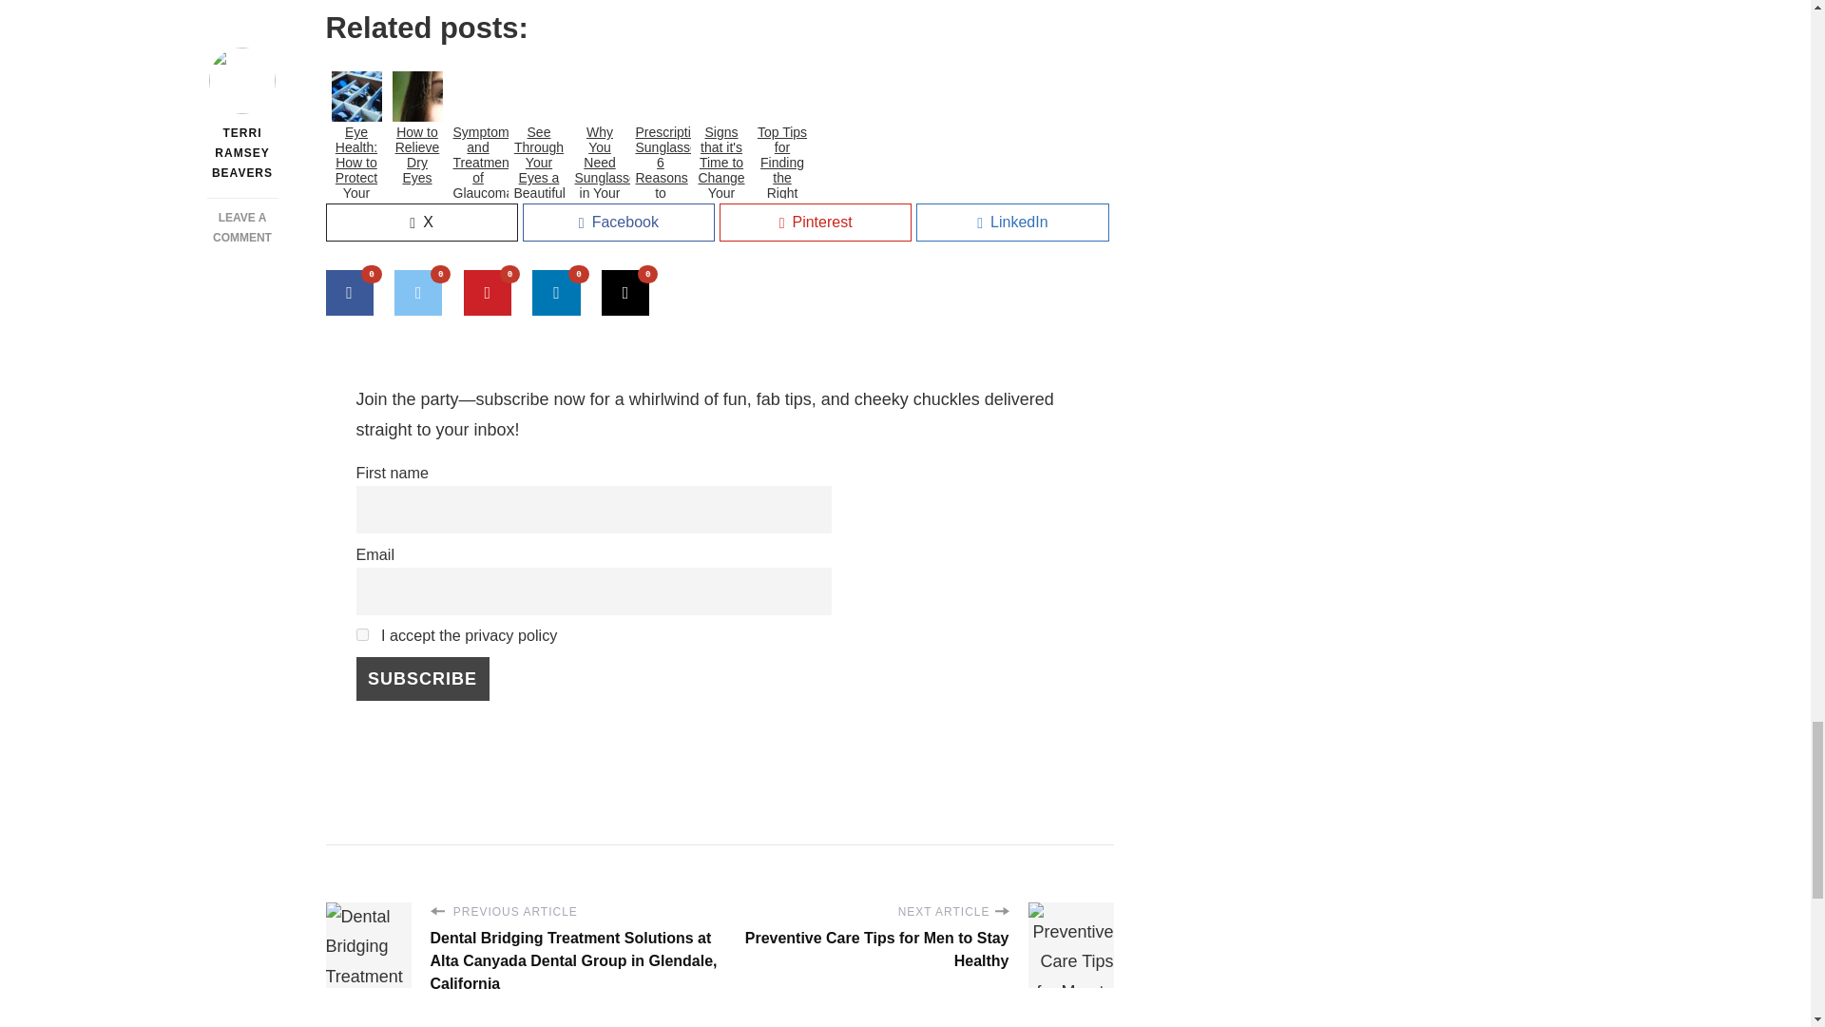  I want to click on on, so click(361, 633).